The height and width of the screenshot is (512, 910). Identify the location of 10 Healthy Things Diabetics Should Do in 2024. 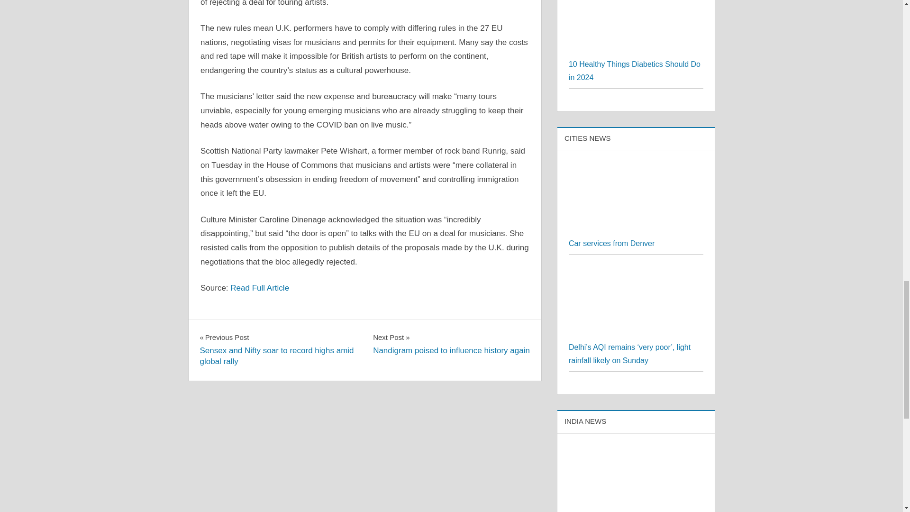
(636, 230).